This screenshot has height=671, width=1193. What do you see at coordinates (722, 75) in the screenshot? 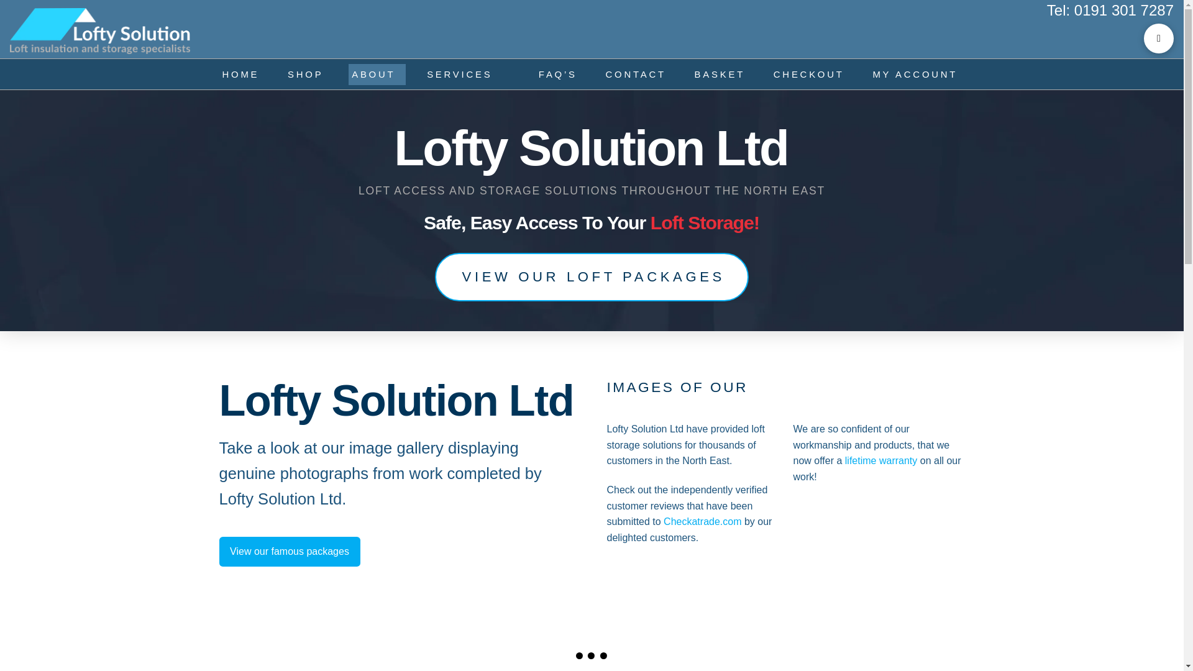
I see `BASKET` at bounding box center [722, 75].